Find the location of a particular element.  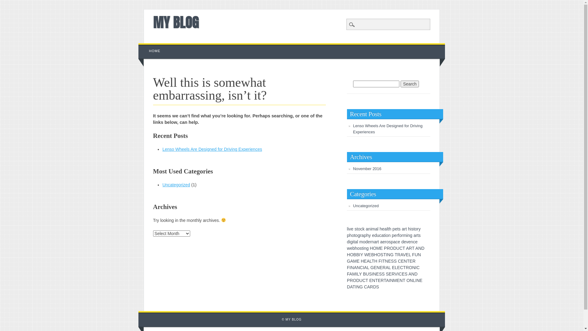

a is located at coordinates (383, 235).